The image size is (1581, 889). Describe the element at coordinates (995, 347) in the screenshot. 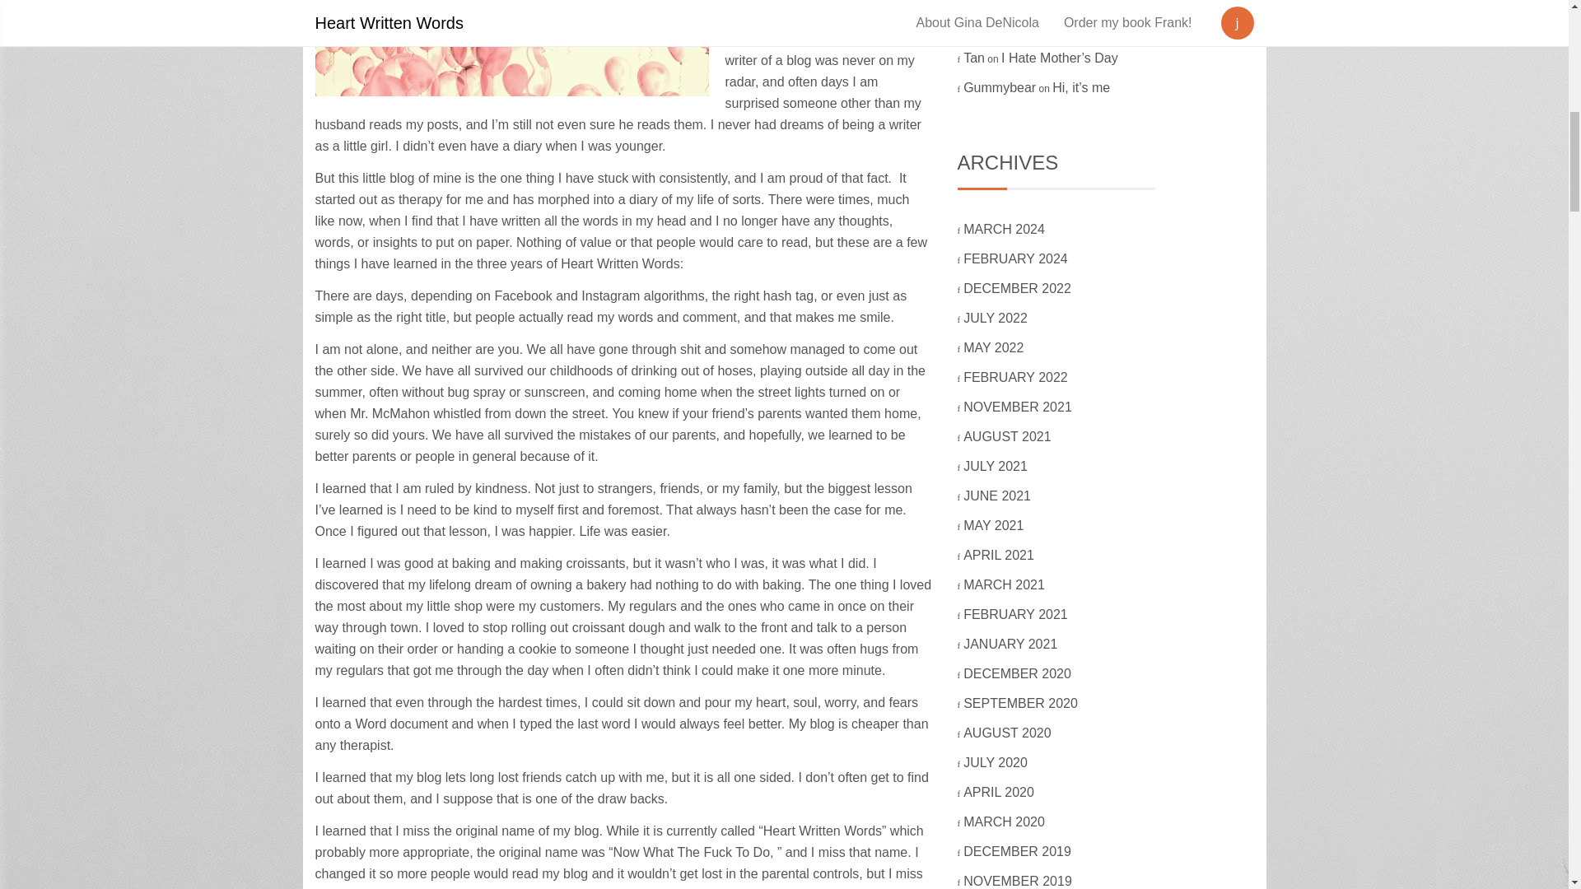

I see `MAY 2022` at that location.